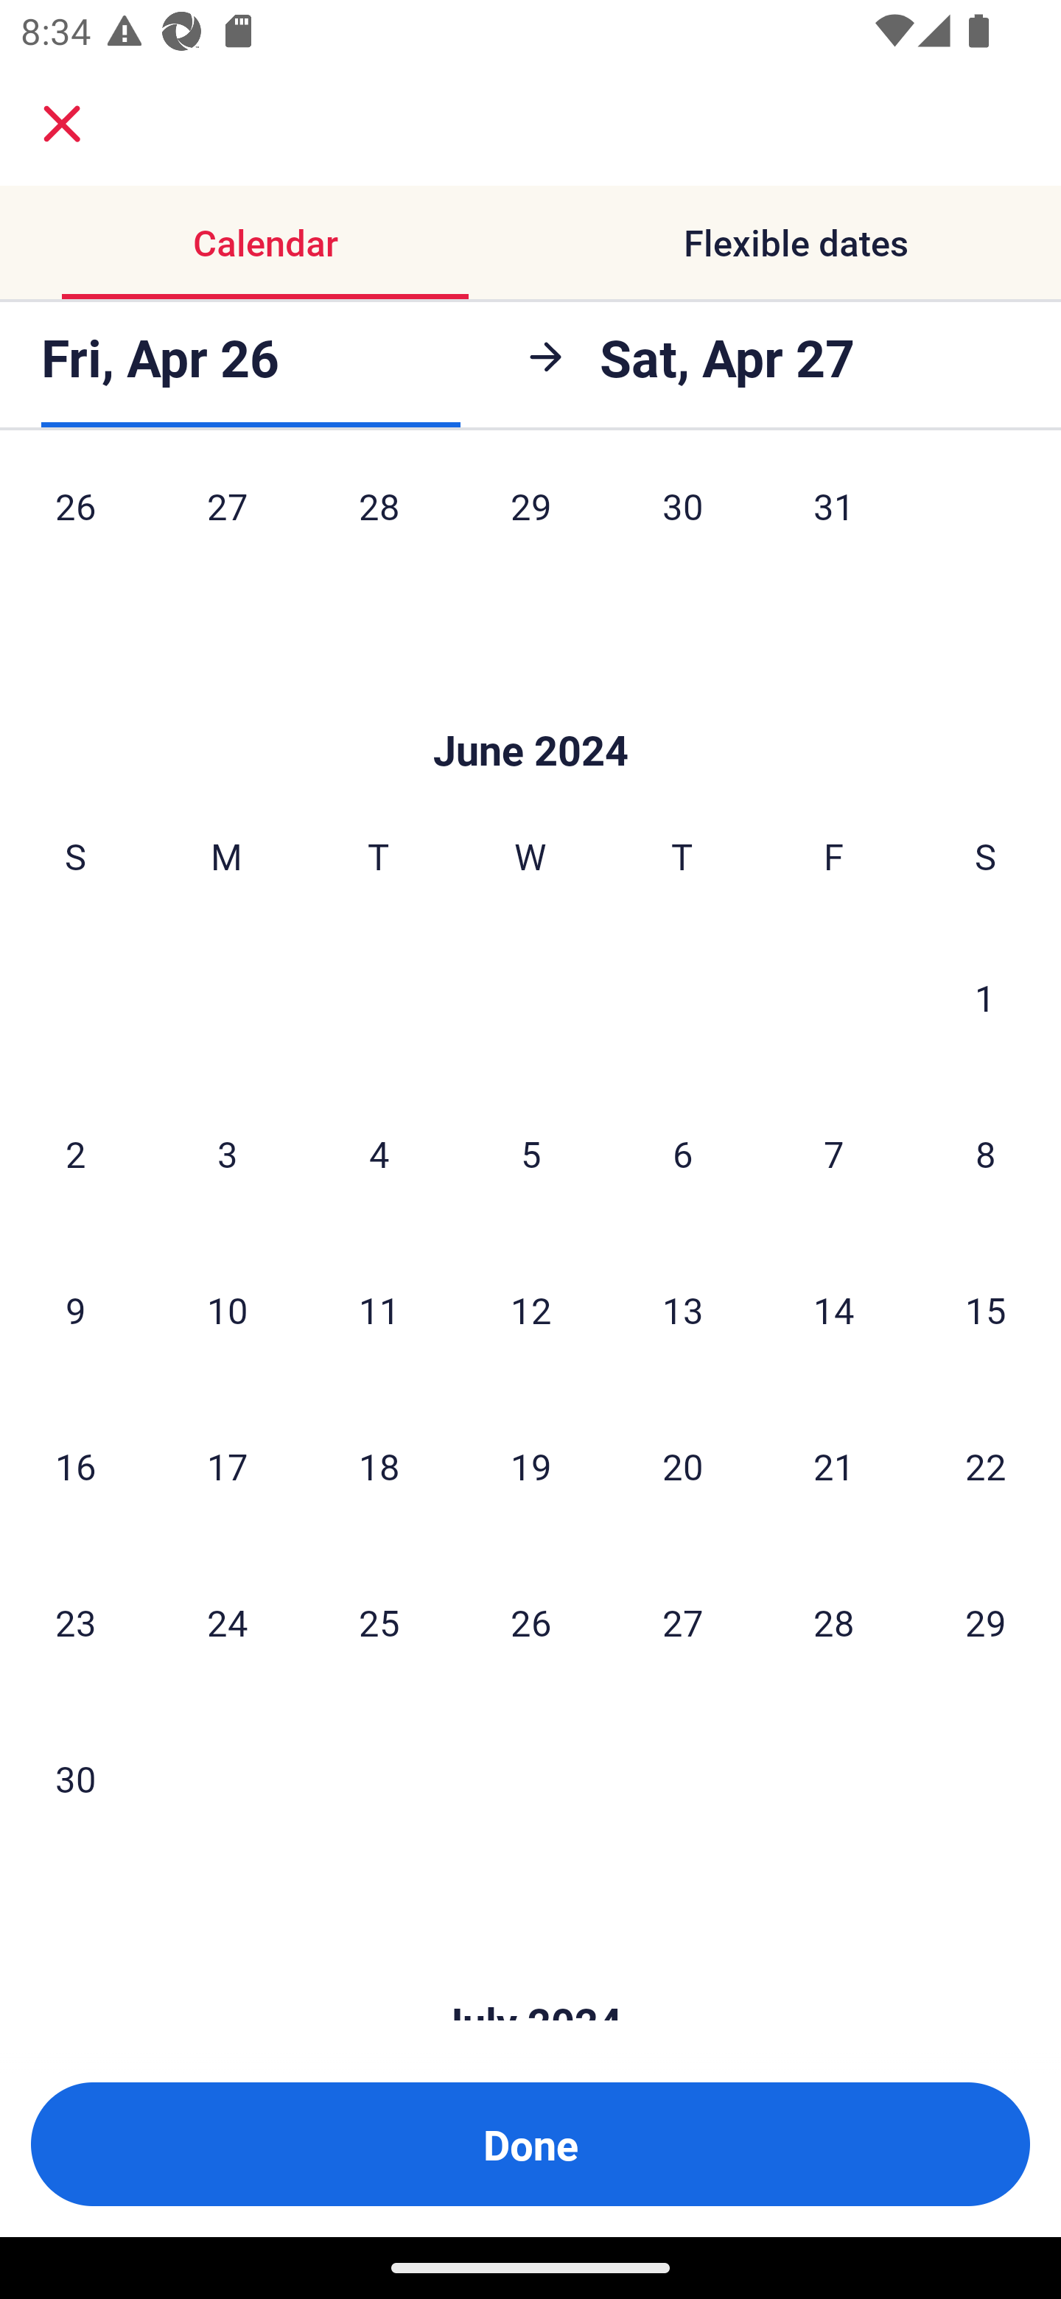  What do you see at coordinates (227, 1310) in the screenshot?
I see `10 Monday, June 10, 2024` at bounding box center [227, 1310].